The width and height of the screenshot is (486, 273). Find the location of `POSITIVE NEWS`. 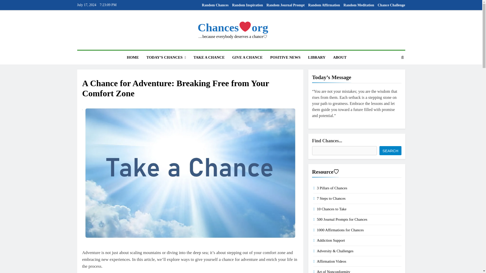

POSITIVE NEWS is located at coordinates (285, 57).